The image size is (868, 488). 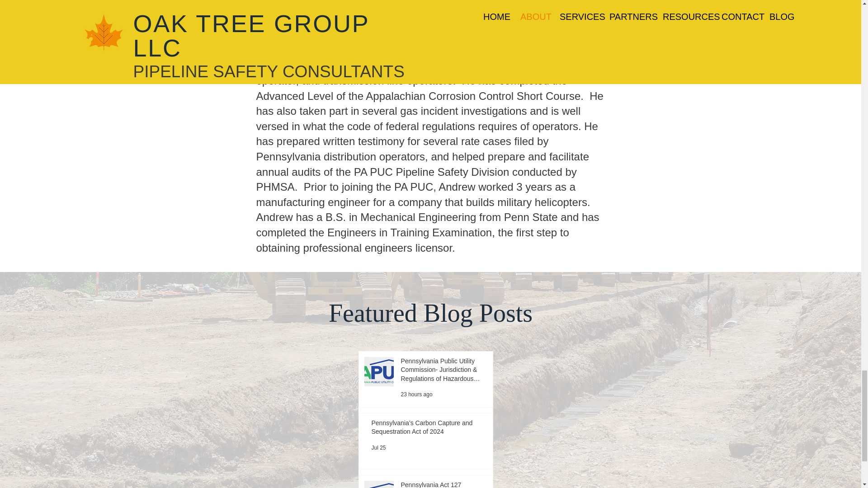 I want to click on 23 hours ago, so click(x=416, y=394).